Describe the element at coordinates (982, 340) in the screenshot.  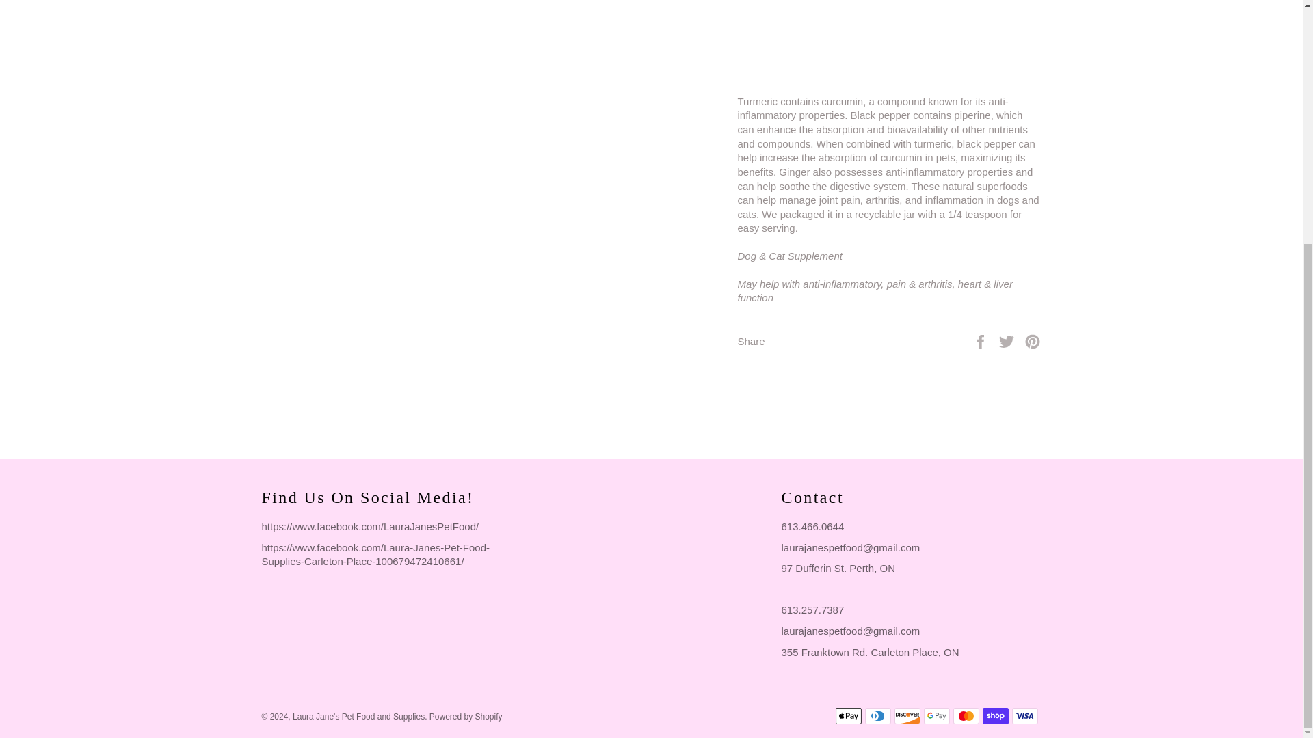
I see `Share on Facebook` at that location.